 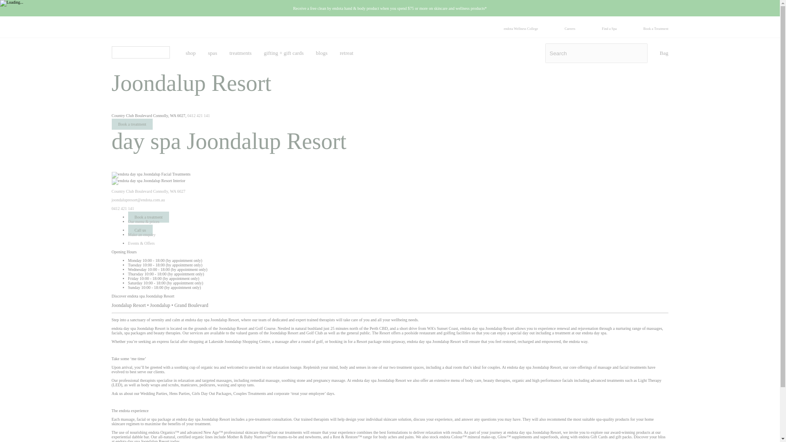 I want to click on Book a Treatment, so click(x=656, y=28).